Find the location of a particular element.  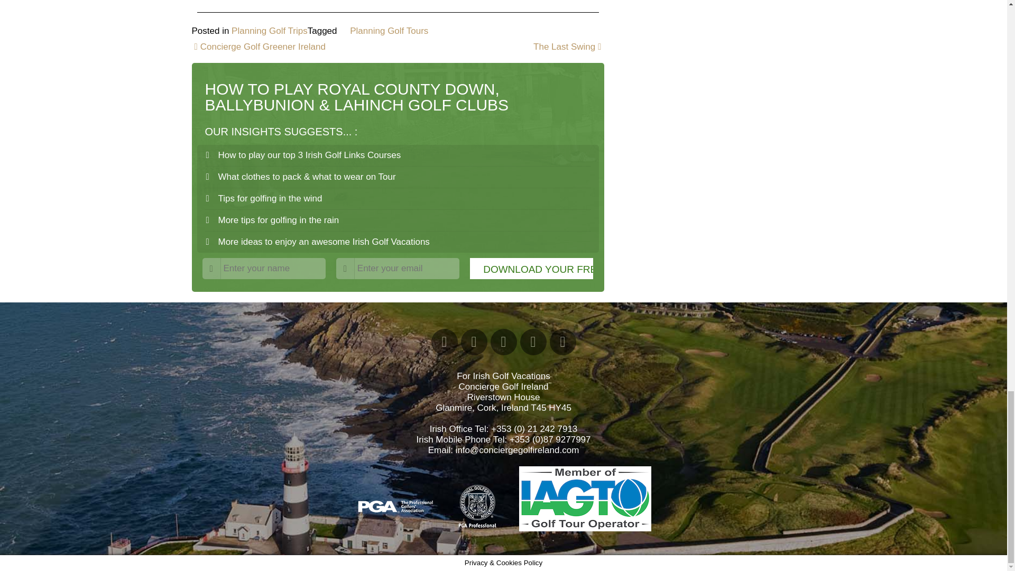

Download Your Free Ebook is located at coordinates (531, 269).